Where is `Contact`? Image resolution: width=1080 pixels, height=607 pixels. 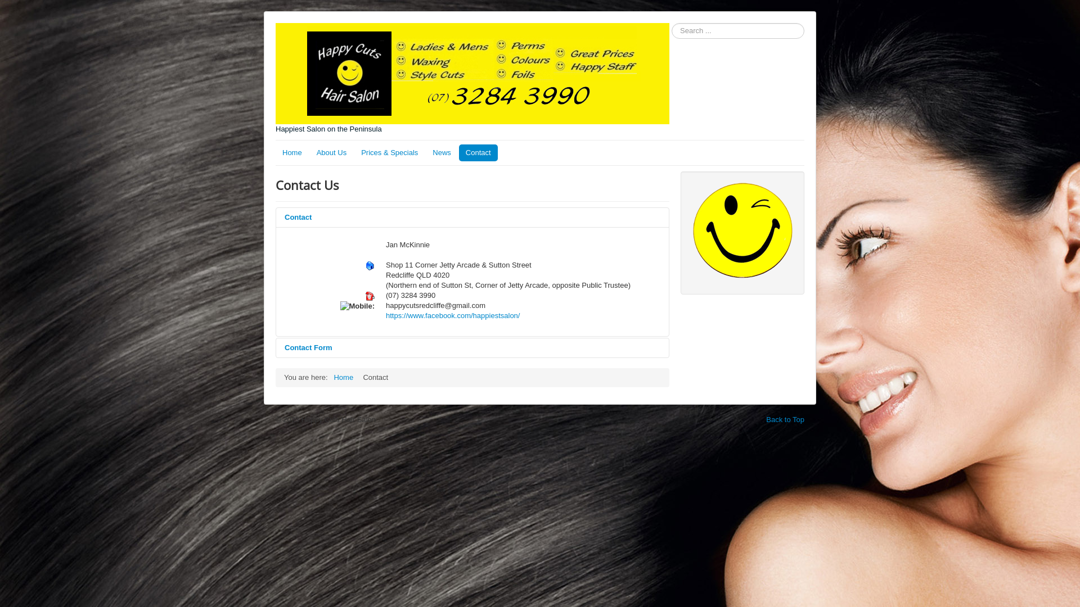 Contact is located at coordinates (478, 153).